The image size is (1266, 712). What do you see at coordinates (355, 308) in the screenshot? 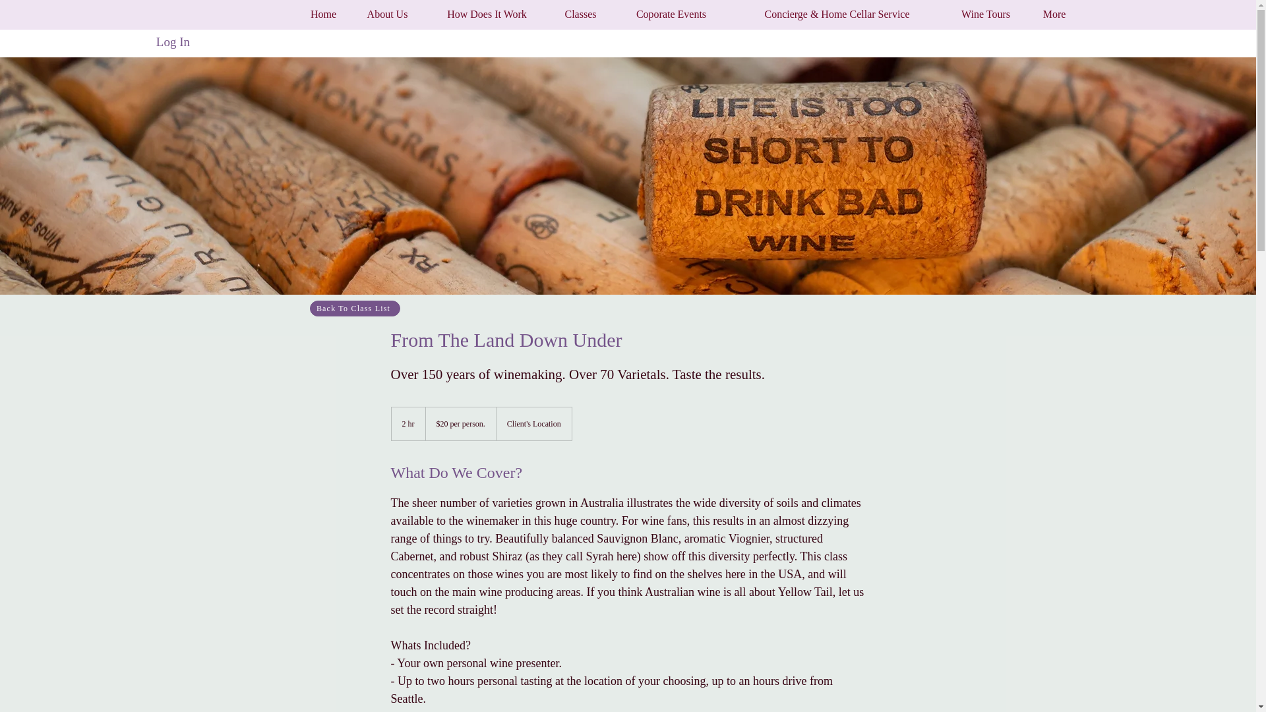
I see `Back To Class List` at bounding box center [355, 308].